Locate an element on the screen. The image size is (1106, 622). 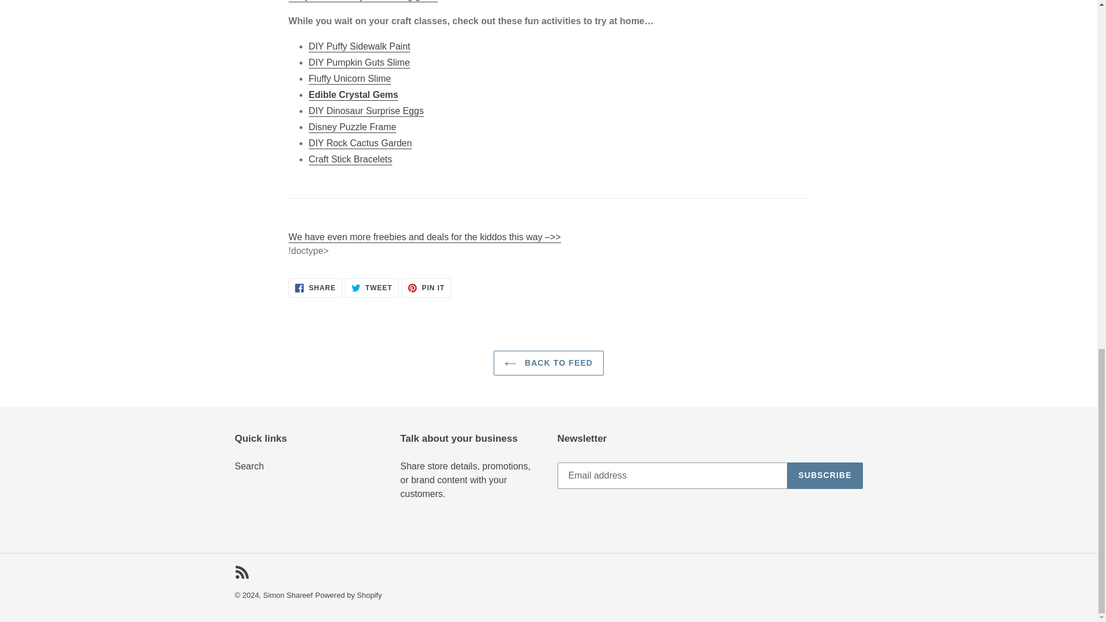
Disney Puzzle Frame is located at coordinates (352, 127).